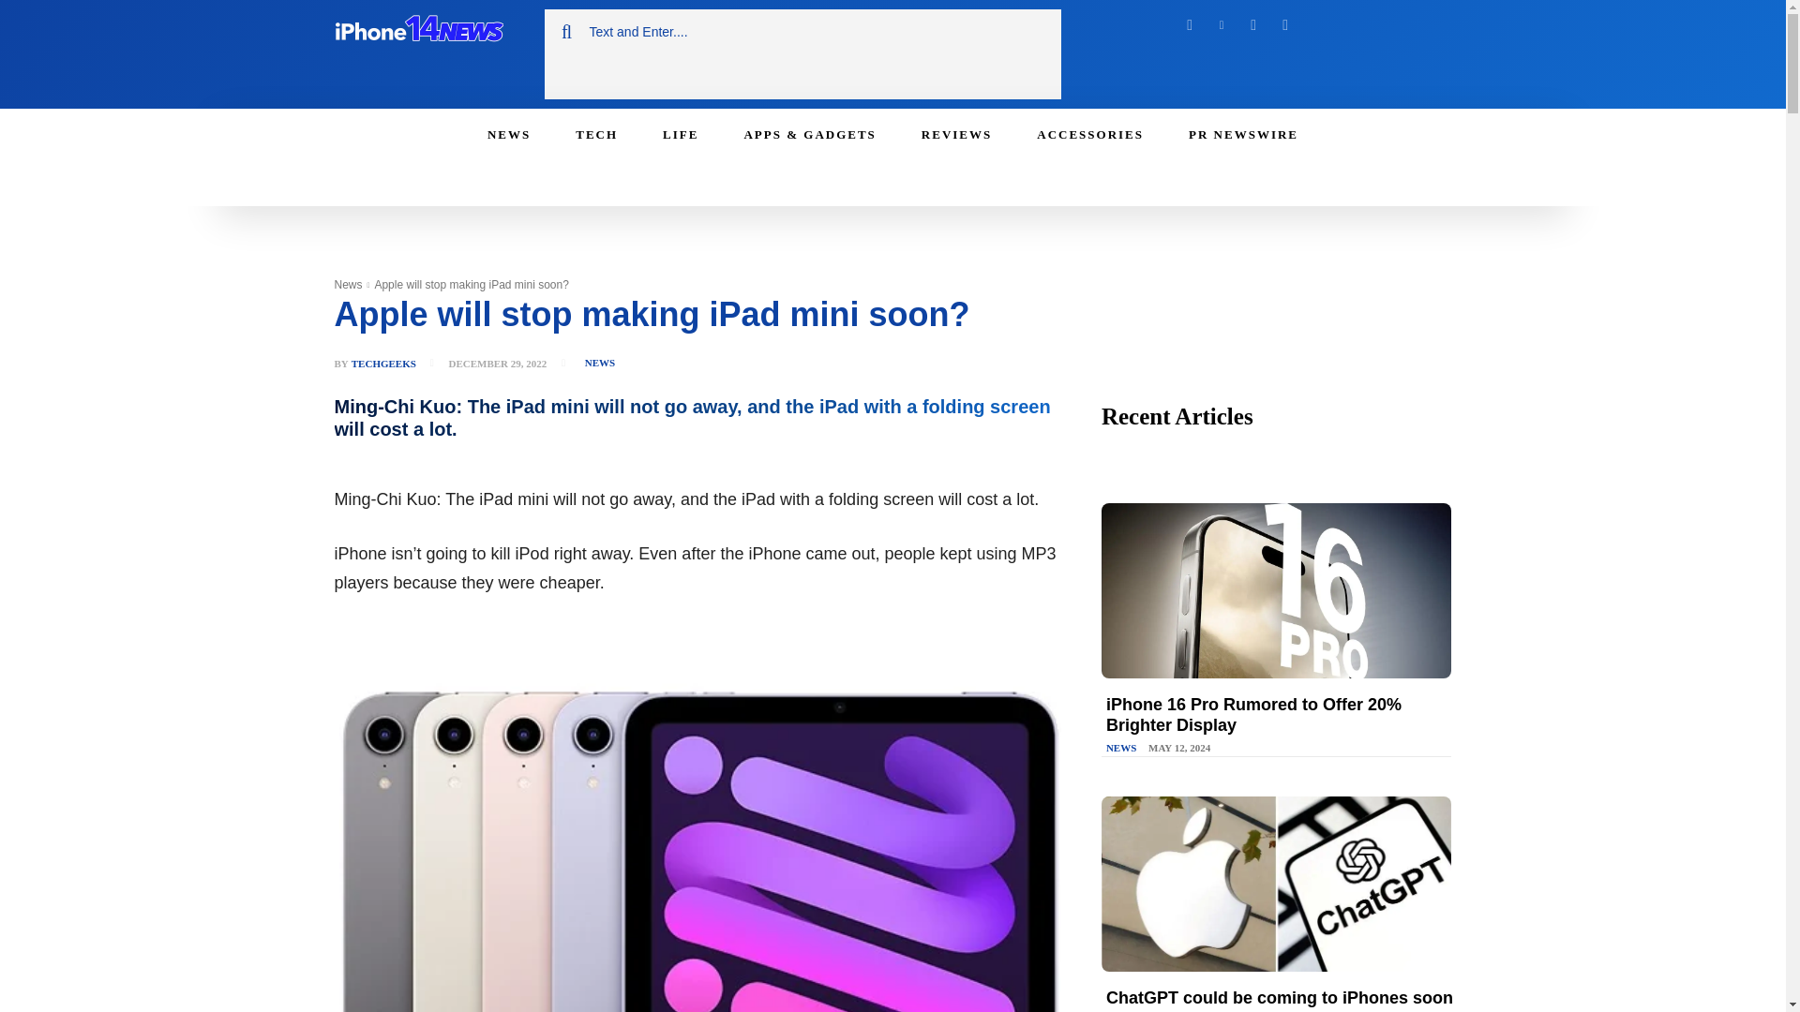  Describe the element at coordinates (1252, 24) in the screenshot. I see `Twitter` at that location.